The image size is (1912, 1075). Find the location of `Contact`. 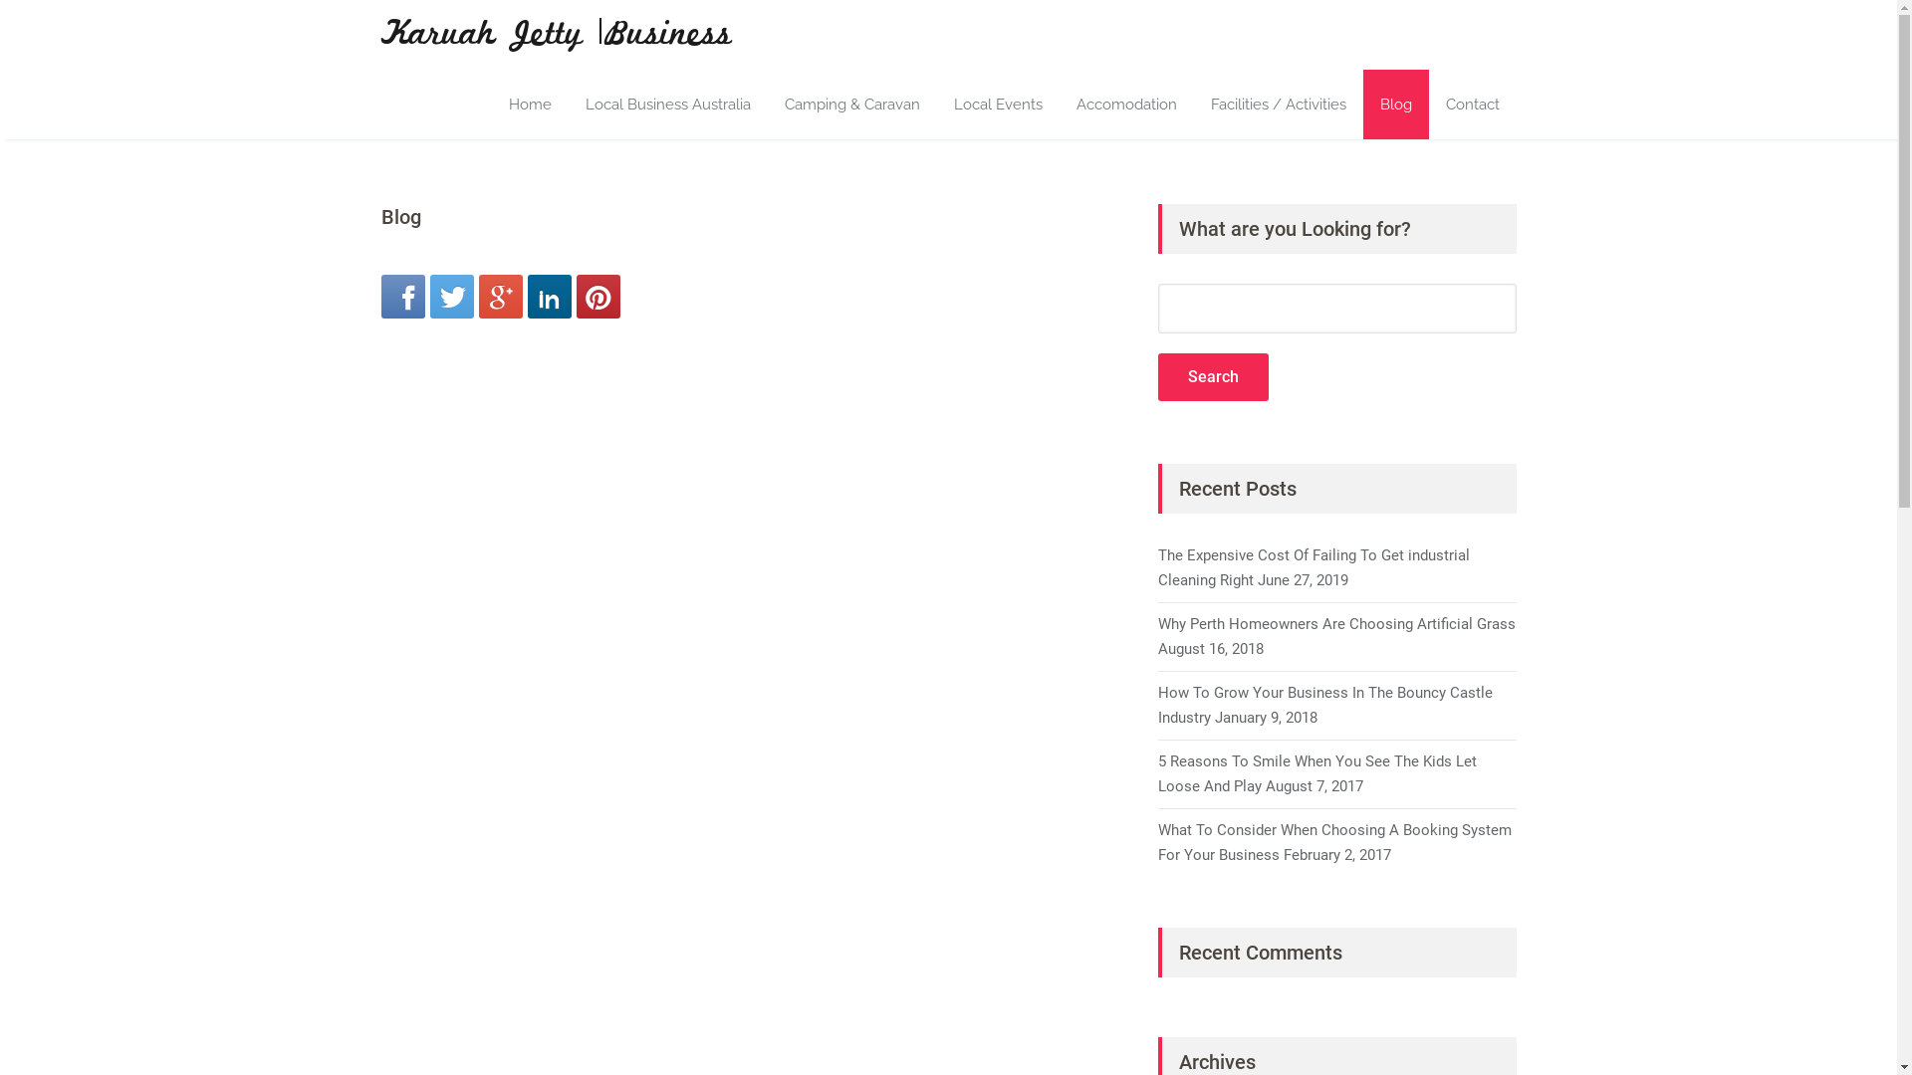

Contact is located at coordinates (1472, 105).